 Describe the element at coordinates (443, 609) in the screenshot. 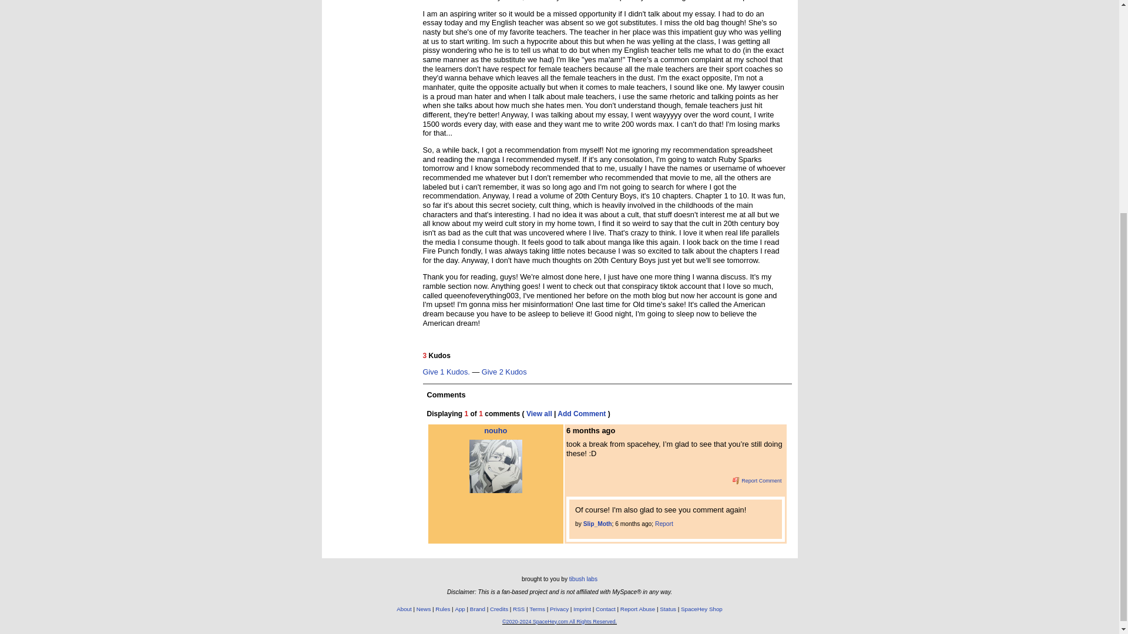

I see `Rules` at that location.